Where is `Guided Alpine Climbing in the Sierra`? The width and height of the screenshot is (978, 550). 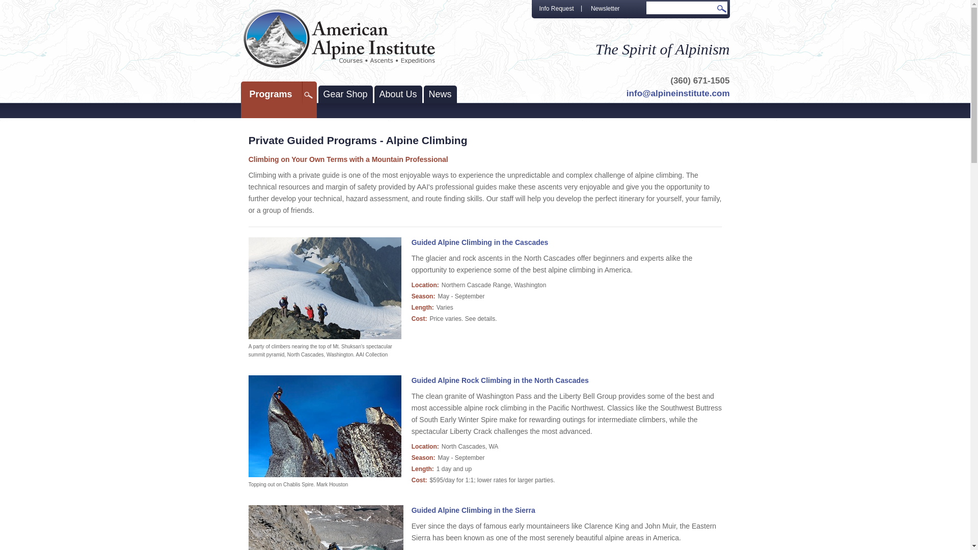
Guided Alpine Climbing in the Sierra is located at coordinates (474, 510).